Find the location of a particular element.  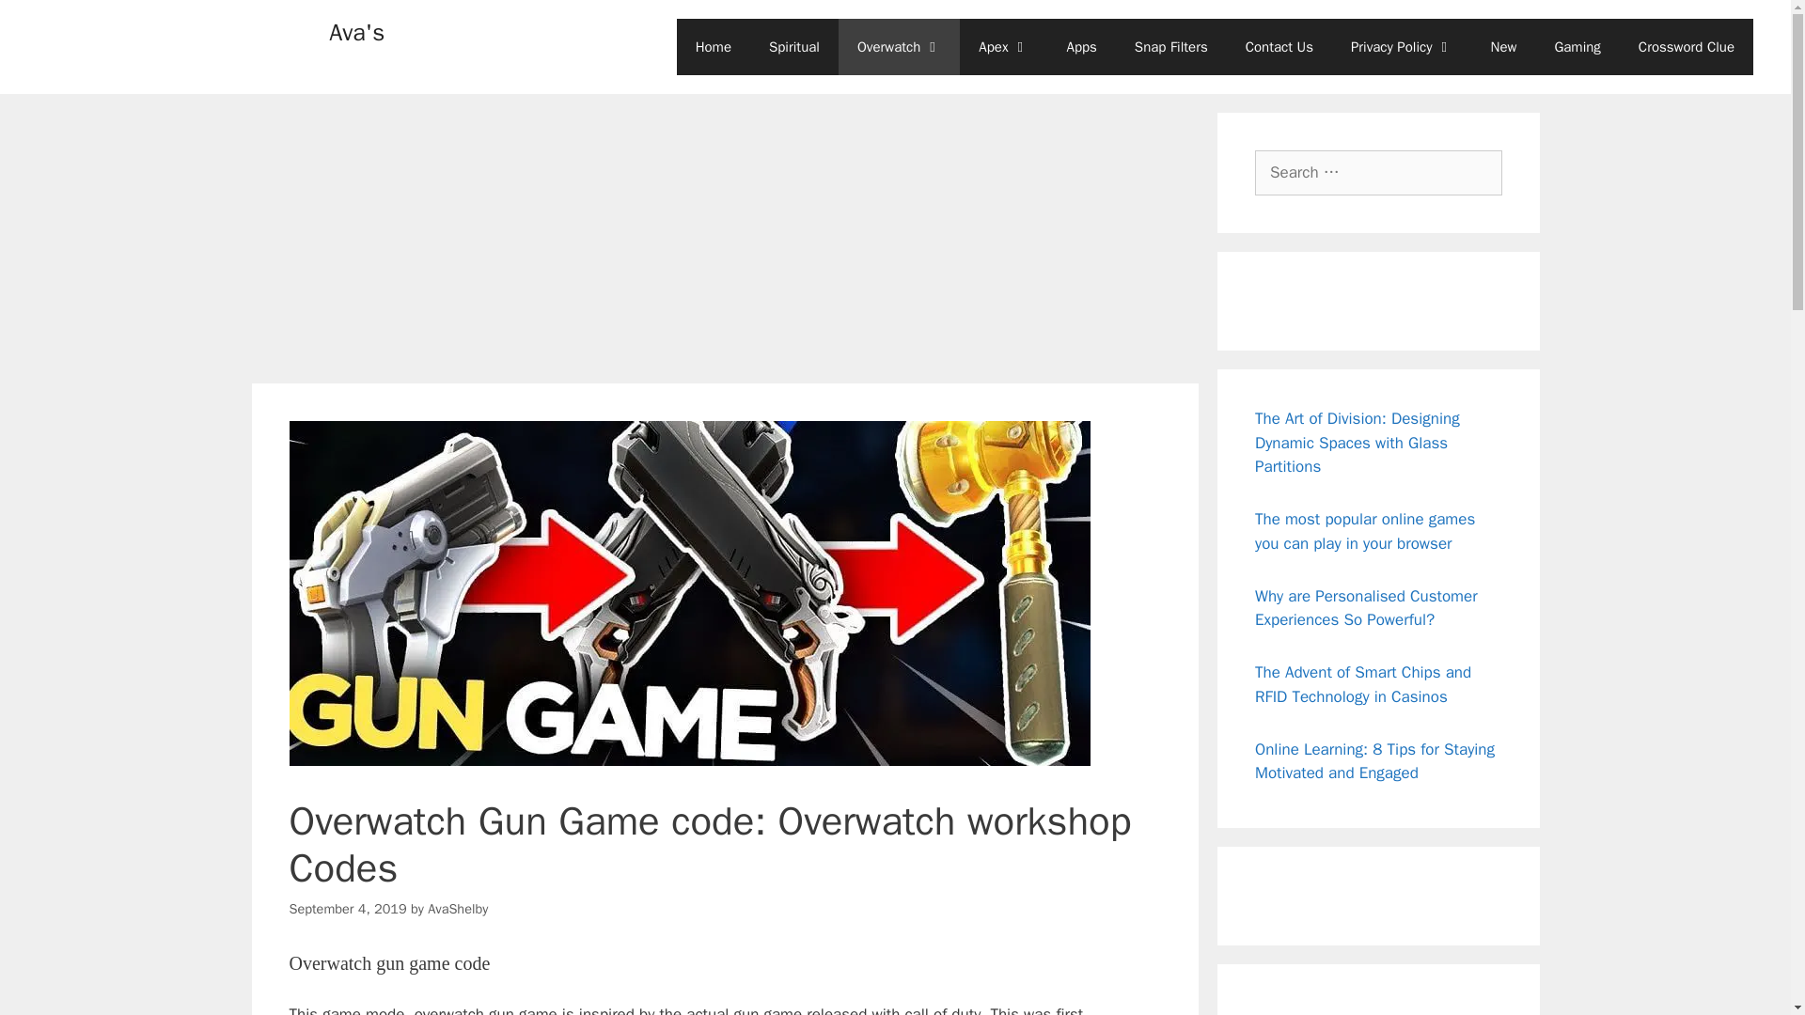

Online Learning: 8 Tips for Staying Motivated and Engaged is located at coordinates (1374, 760).